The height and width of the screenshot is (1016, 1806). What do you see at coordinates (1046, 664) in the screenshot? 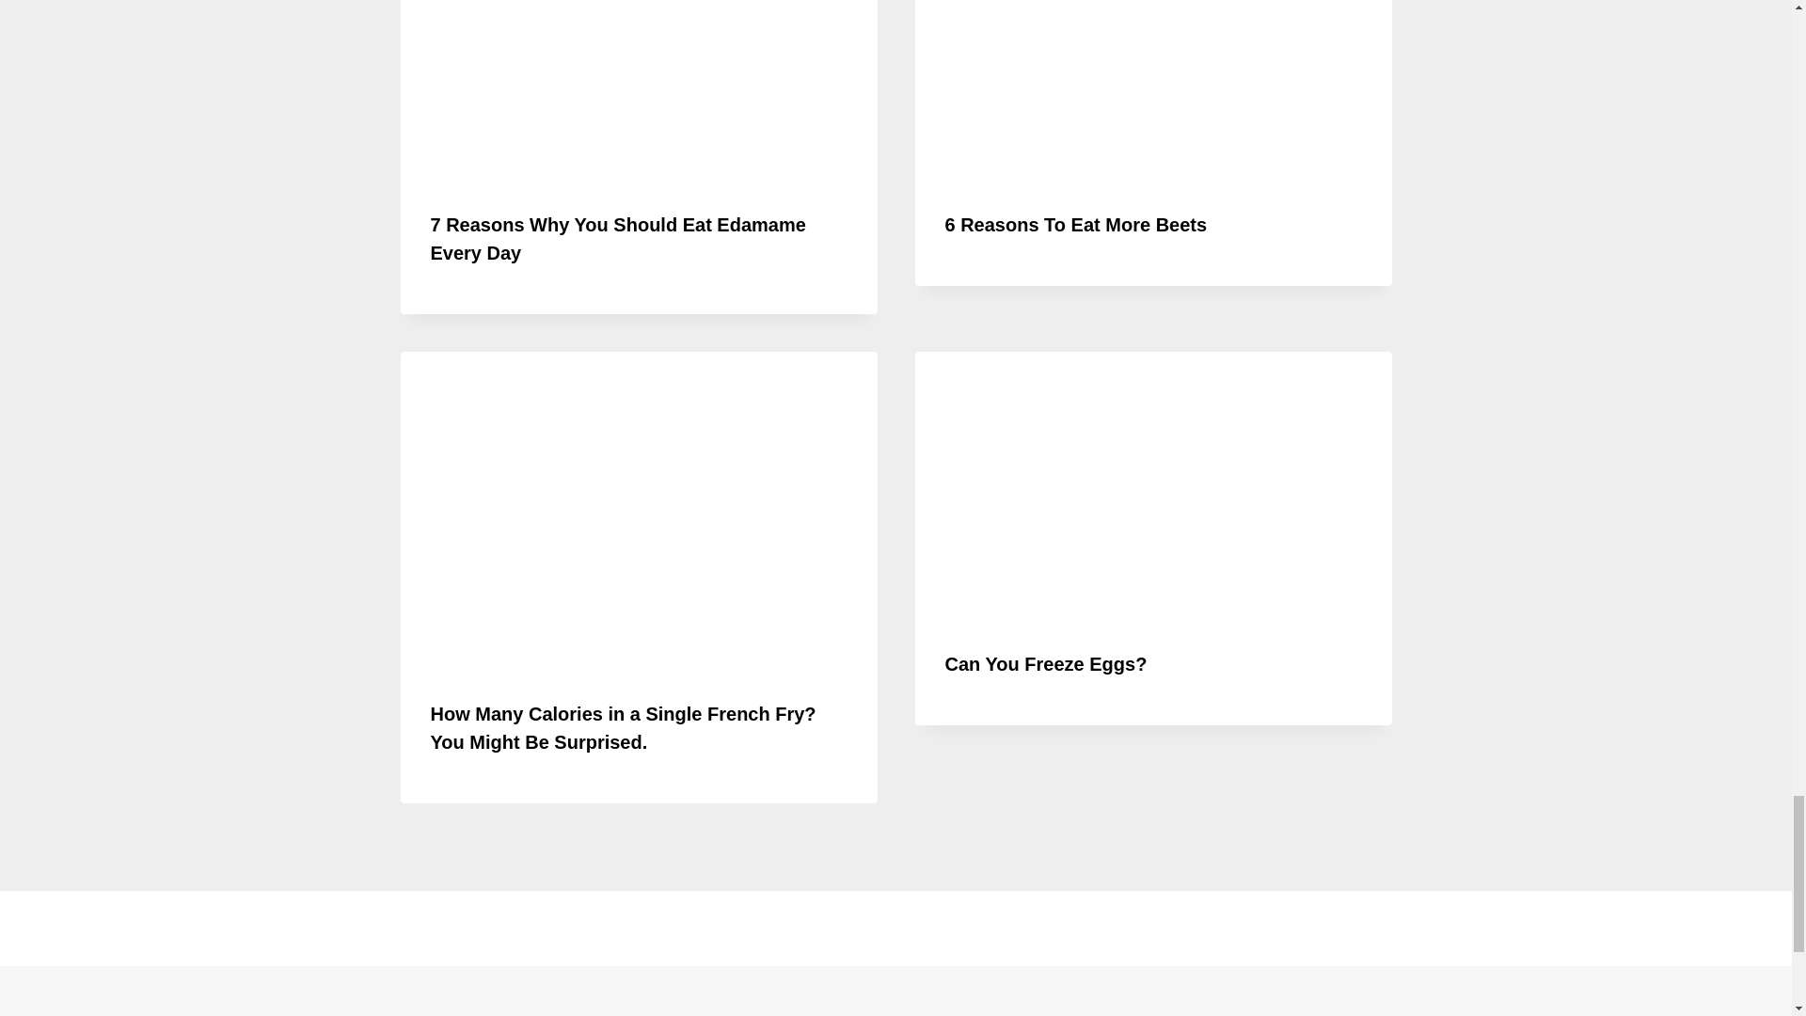
I see `Can You Freeze Eggs?` at bounding box center [1046, 664].